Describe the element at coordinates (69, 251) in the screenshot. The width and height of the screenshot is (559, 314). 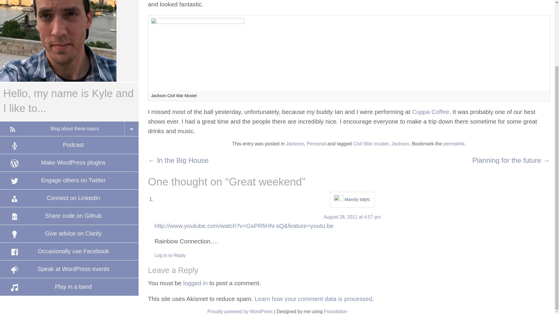
I see `Occasionally use Facebook` at that location.